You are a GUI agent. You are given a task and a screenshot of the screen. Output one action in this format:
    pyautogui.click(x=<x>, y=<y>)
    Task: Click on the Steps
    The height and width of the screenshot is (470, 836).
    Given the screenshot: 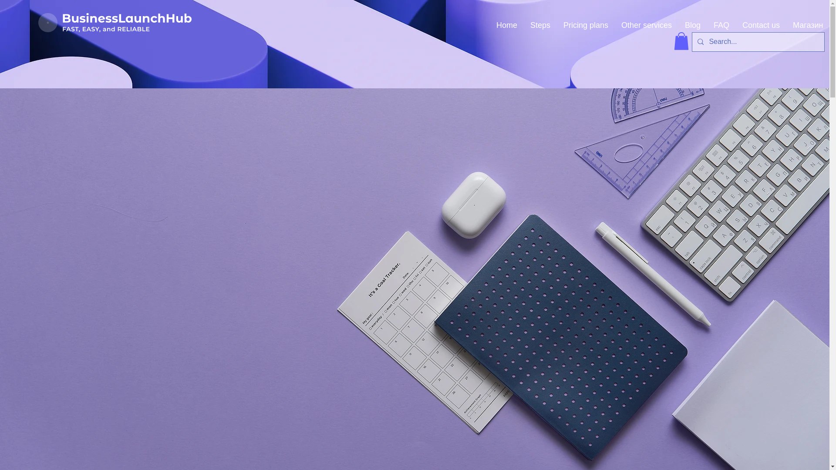 What is the action you would take?
    pyautogui.click(x=540, y=25)
    